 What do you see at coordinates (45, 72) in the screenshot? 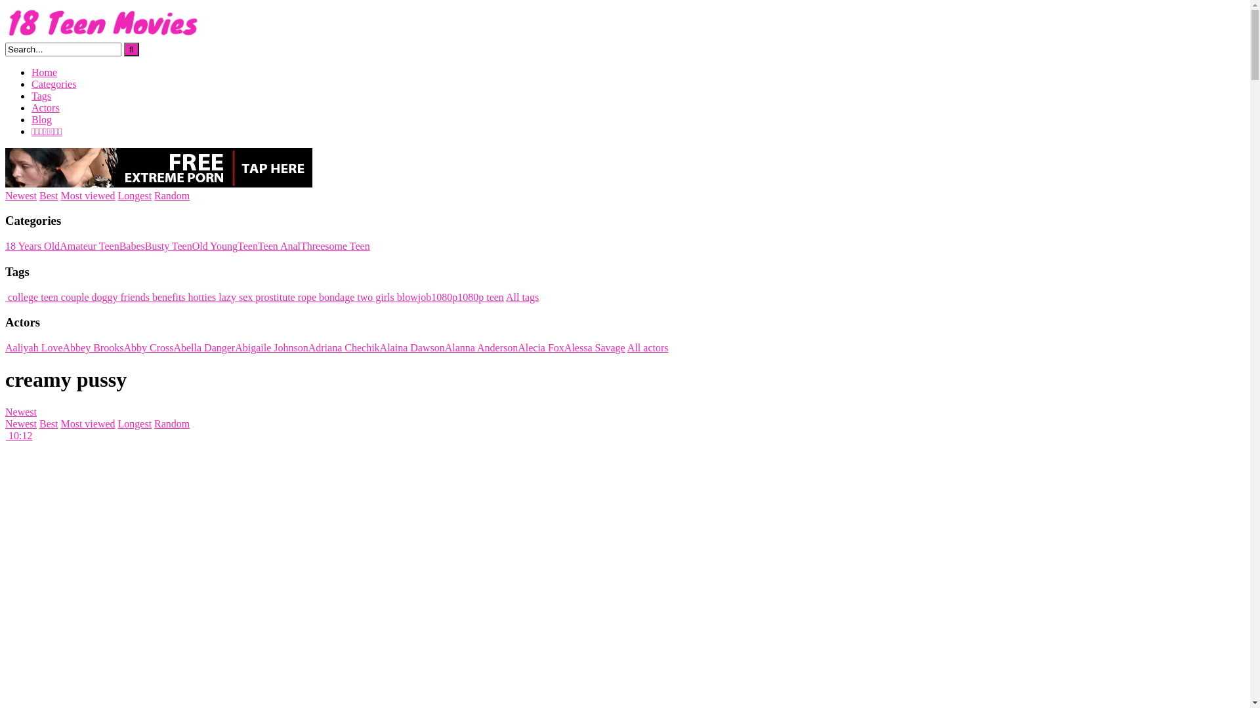
I see `Home` at bounding box center [45, 72].